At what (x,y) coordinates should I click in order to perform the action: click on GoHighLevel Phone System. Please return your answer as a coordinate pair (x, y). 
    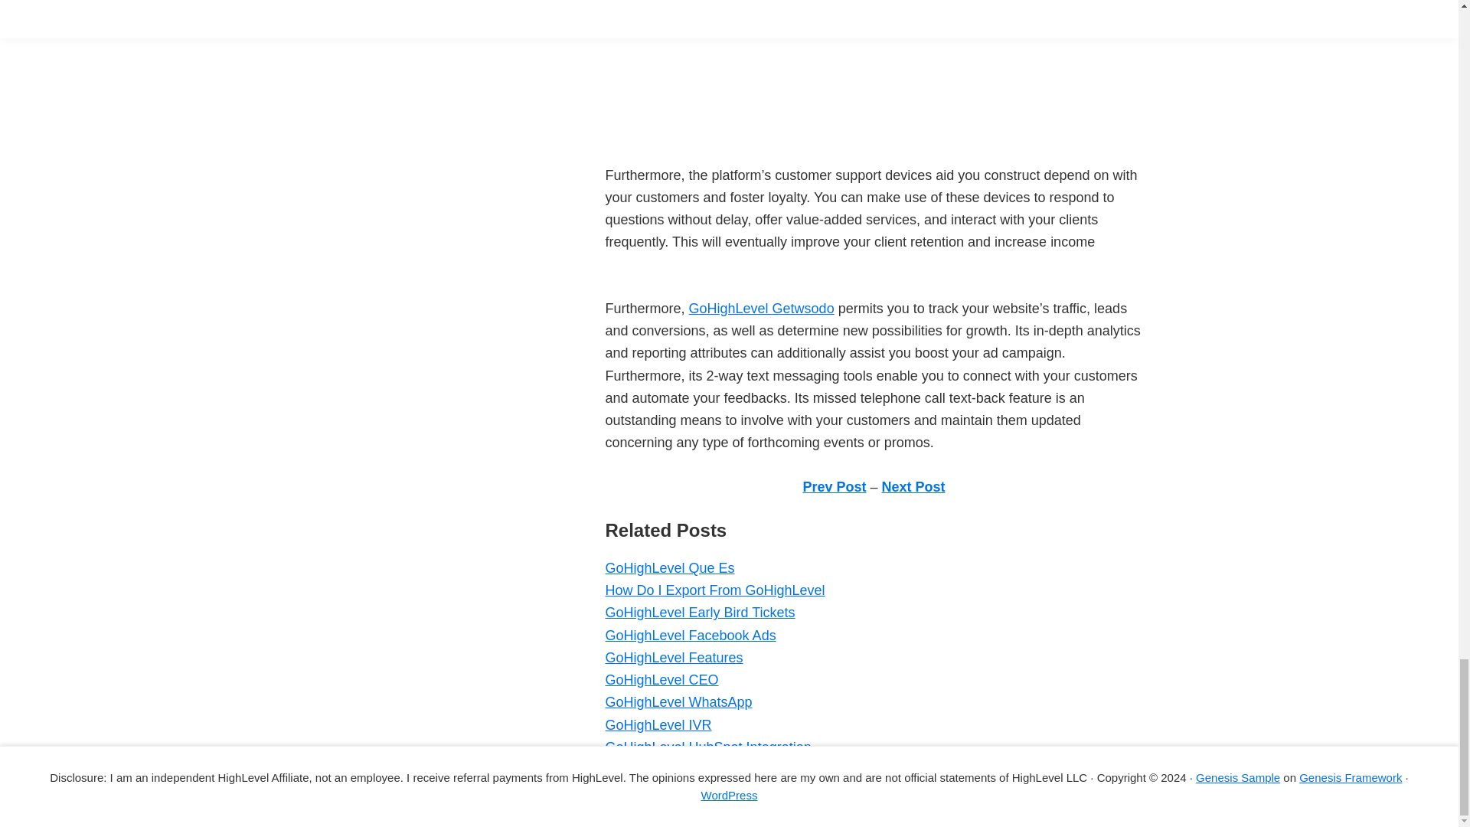
    Looking at the image, I should click on (691, 769).